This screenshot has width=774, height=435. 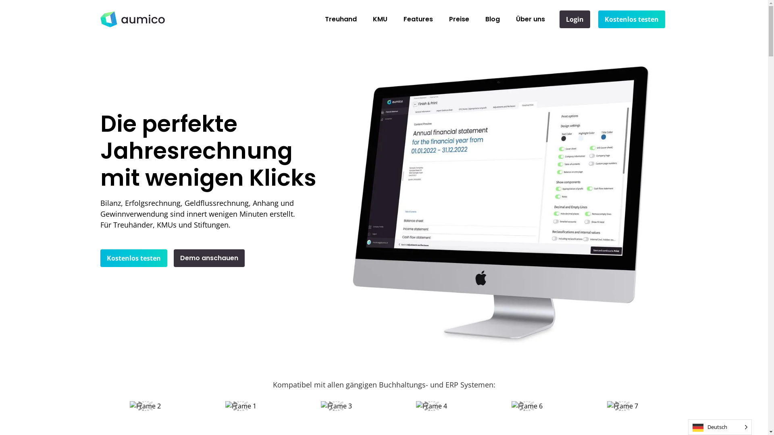 What do you see at coordinates (493, 19) in the screenshot?
I see `Blog` at bounding box center [493, 19].